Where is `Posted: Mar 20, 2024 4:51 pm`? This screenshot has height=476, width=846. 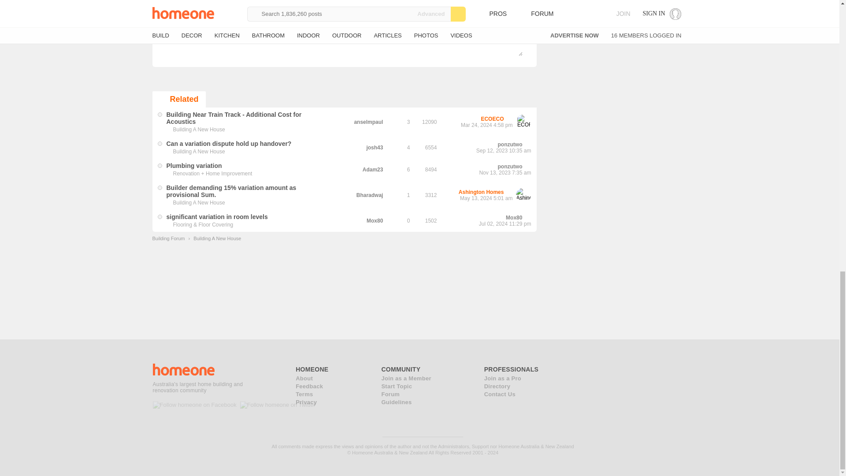 Posted: Mar 20, 2024 4:51 pm is located at coordinates (234, 118).